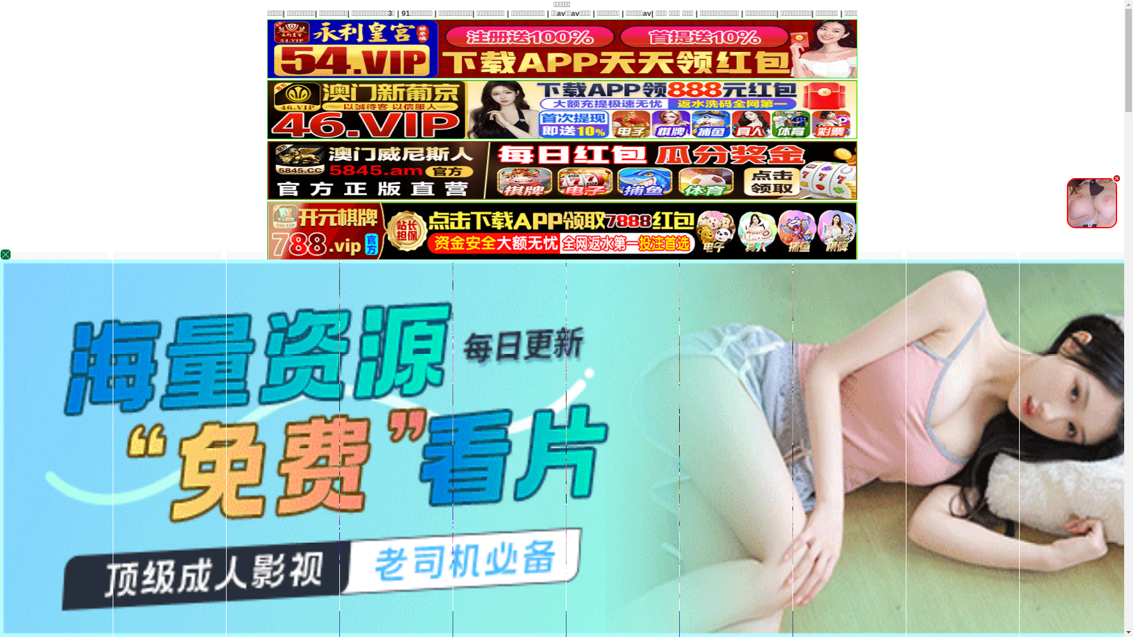 This screenshot has height=637, width=1133. Describe the element at coordinates (230, 13) in the screenshot. I see `|` at that location.